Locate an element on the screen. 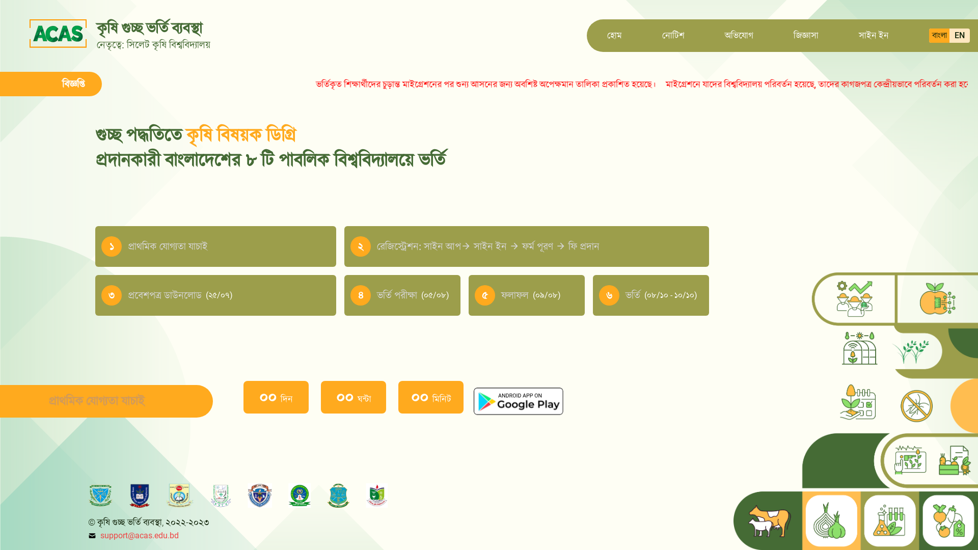 This screenshot has height=550, width=978. EN is located at coordinates (960, 36).